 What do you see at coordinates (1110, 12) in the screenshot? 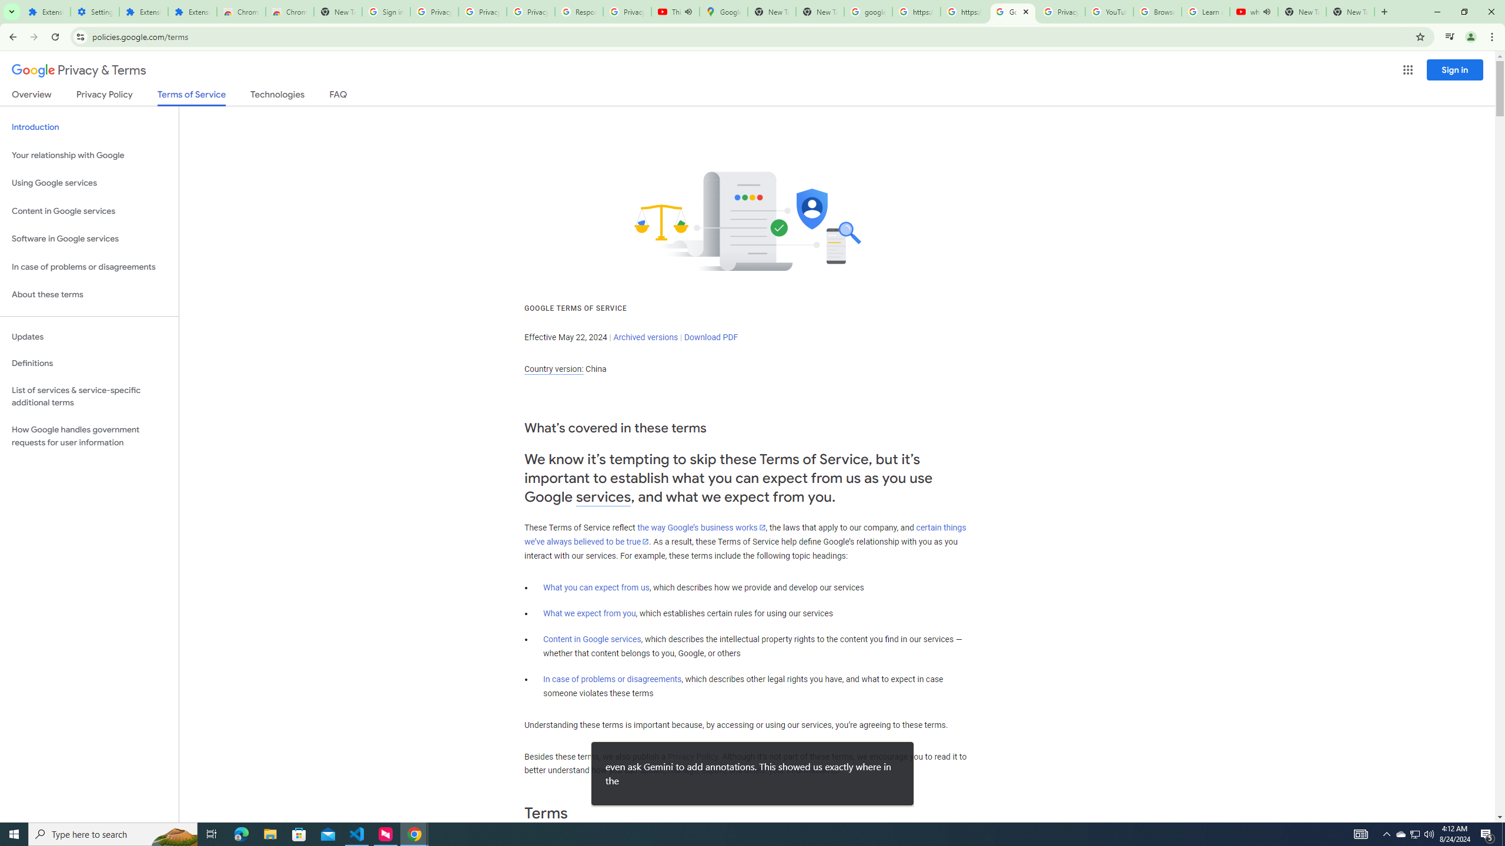
I see `YouTube` at bounding box center [1110, 12].